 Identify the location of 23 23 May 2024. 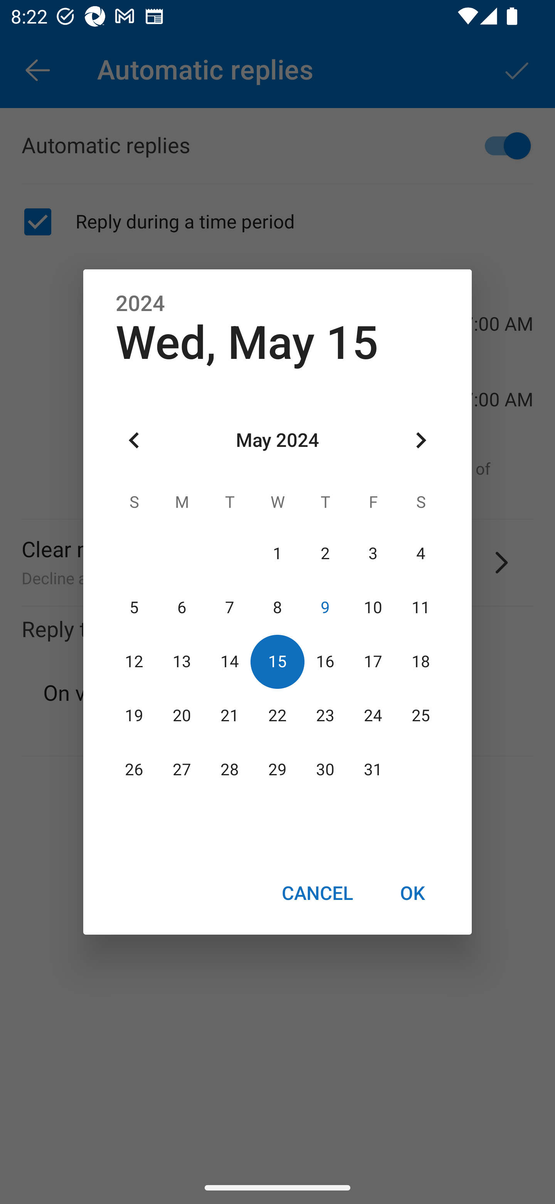
(325, 715).